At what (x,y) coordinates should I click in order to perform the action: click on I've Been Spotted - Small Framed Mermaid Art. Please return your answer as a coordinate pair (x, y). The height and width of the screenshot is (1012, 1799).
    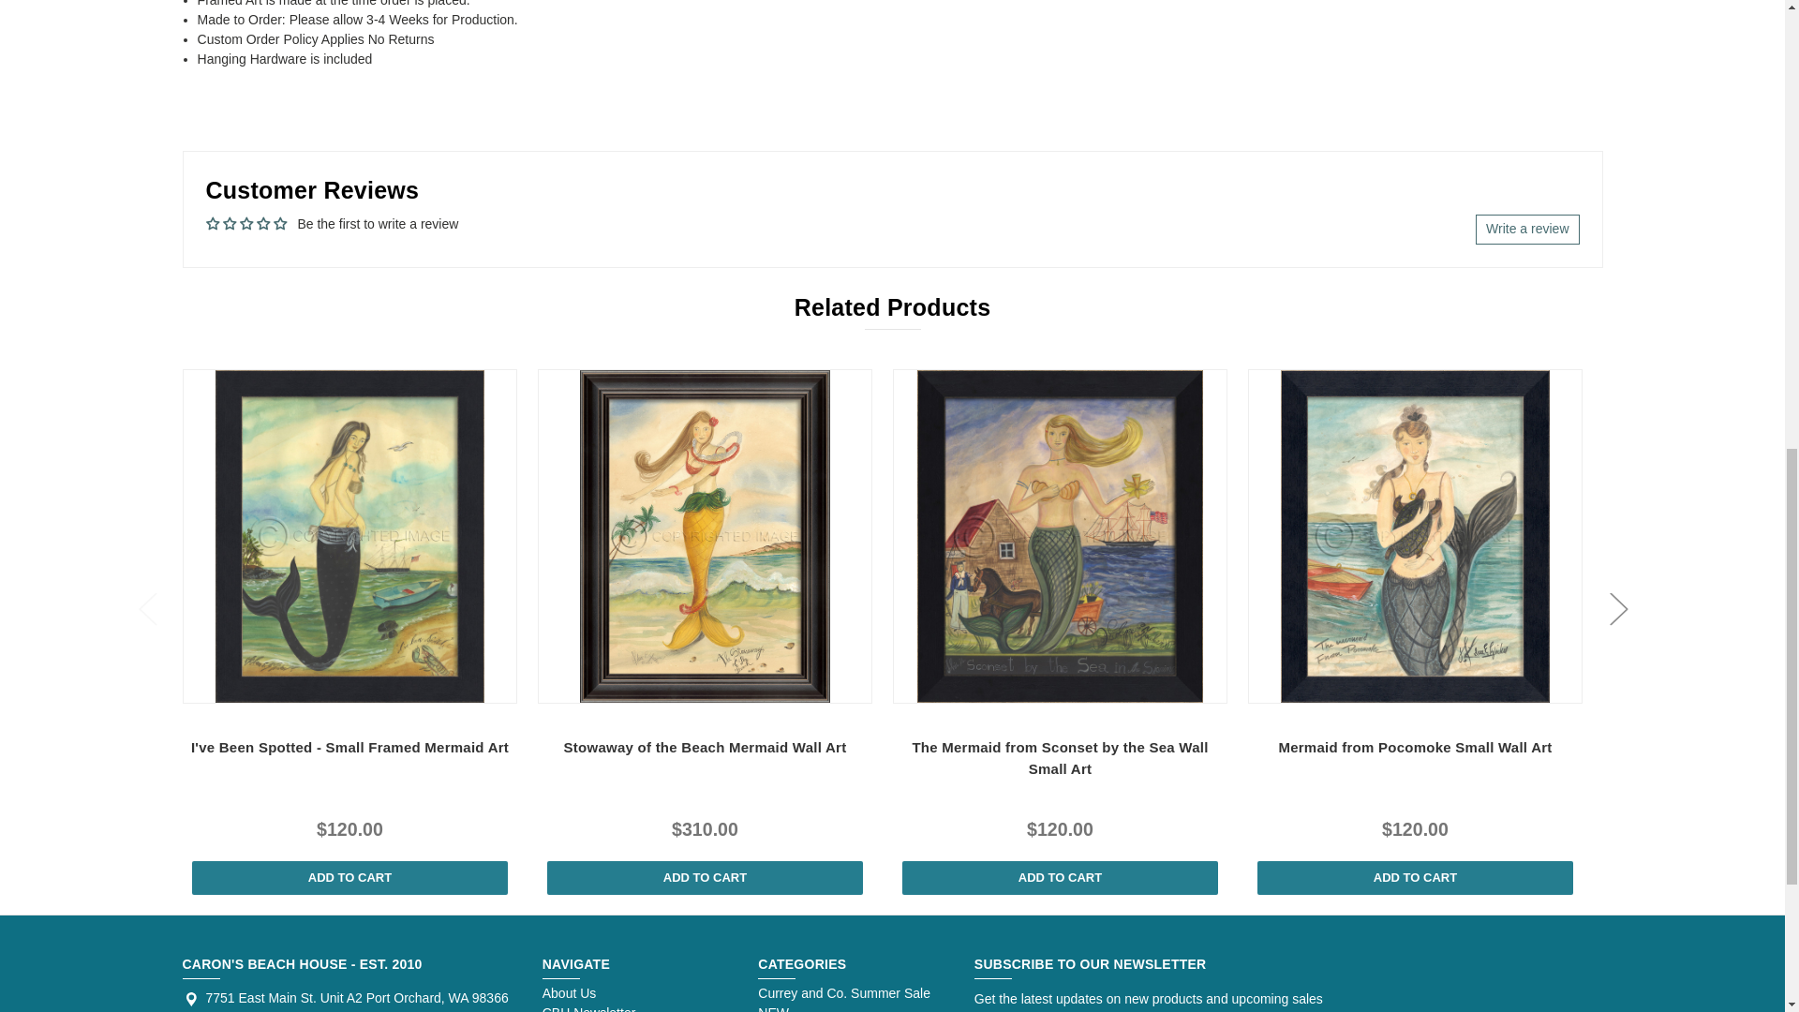
    Looking at the image, I should click on (349, 536).